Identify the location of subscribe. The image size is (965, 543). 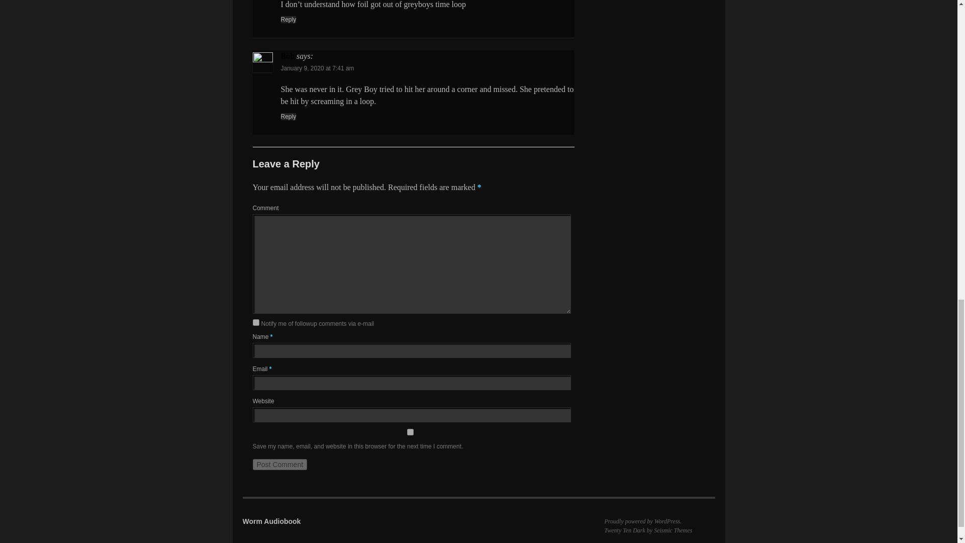
(255, 323).